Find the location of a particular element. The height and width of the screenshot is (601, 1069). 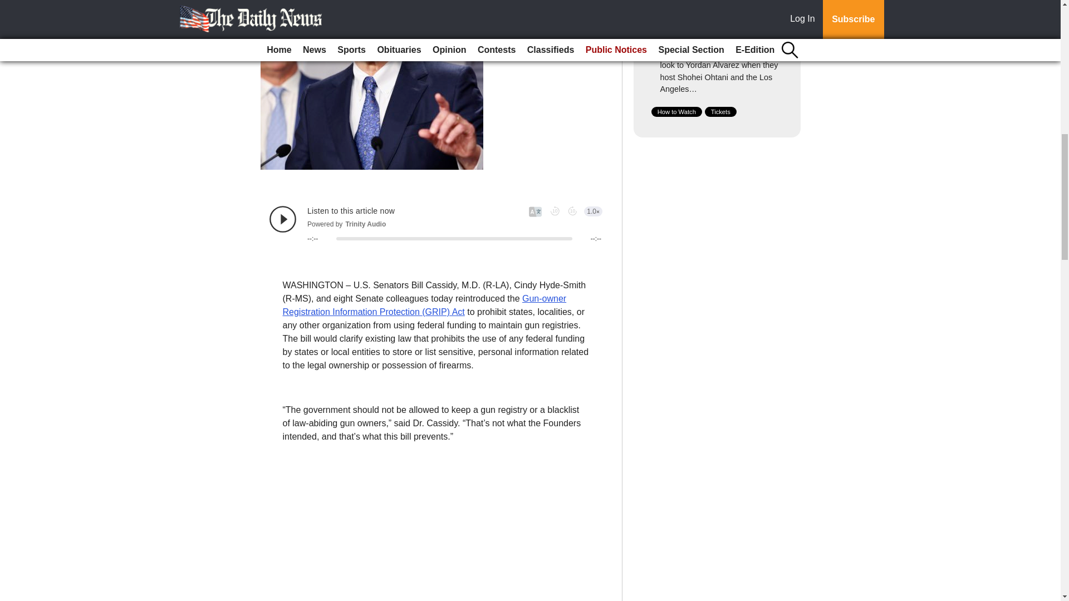

Tickets is located at coordinates (720, 111).